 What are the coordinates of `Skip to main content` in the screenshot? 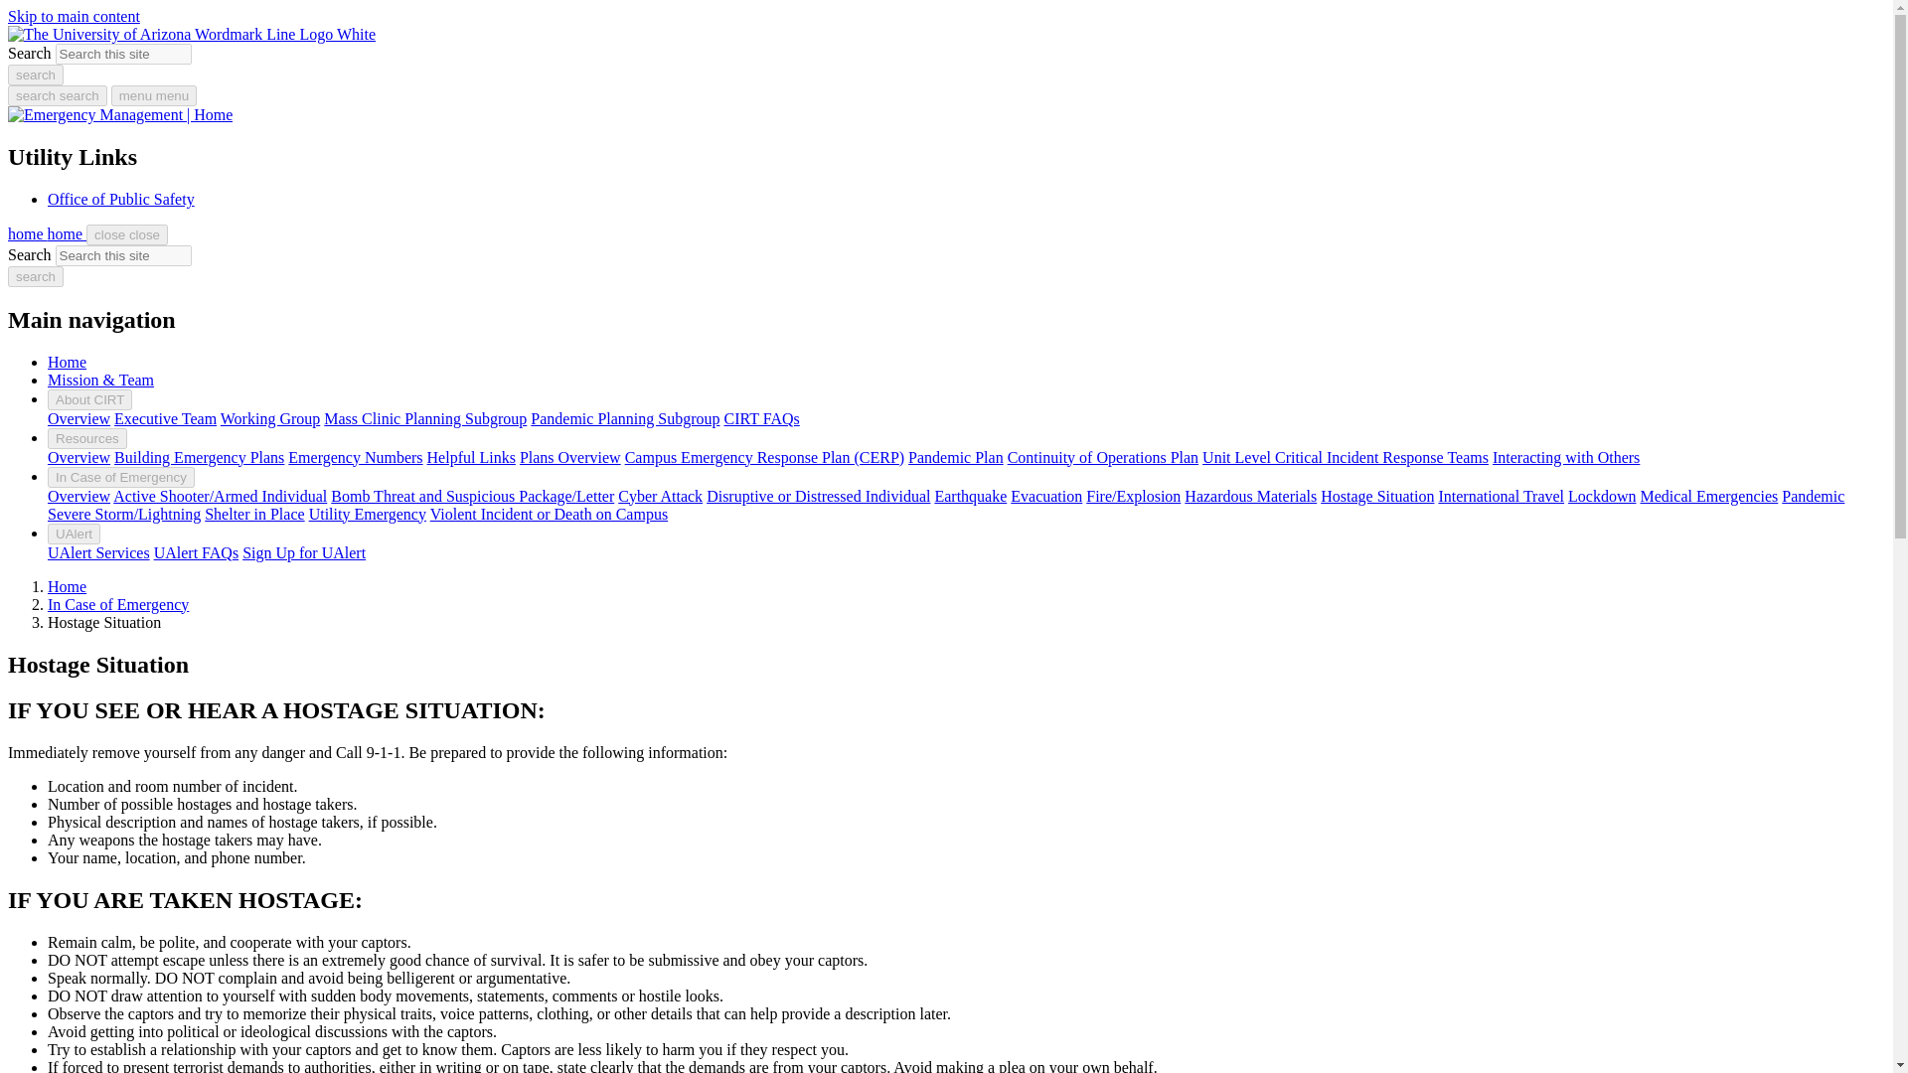 It's located at (74, 16).